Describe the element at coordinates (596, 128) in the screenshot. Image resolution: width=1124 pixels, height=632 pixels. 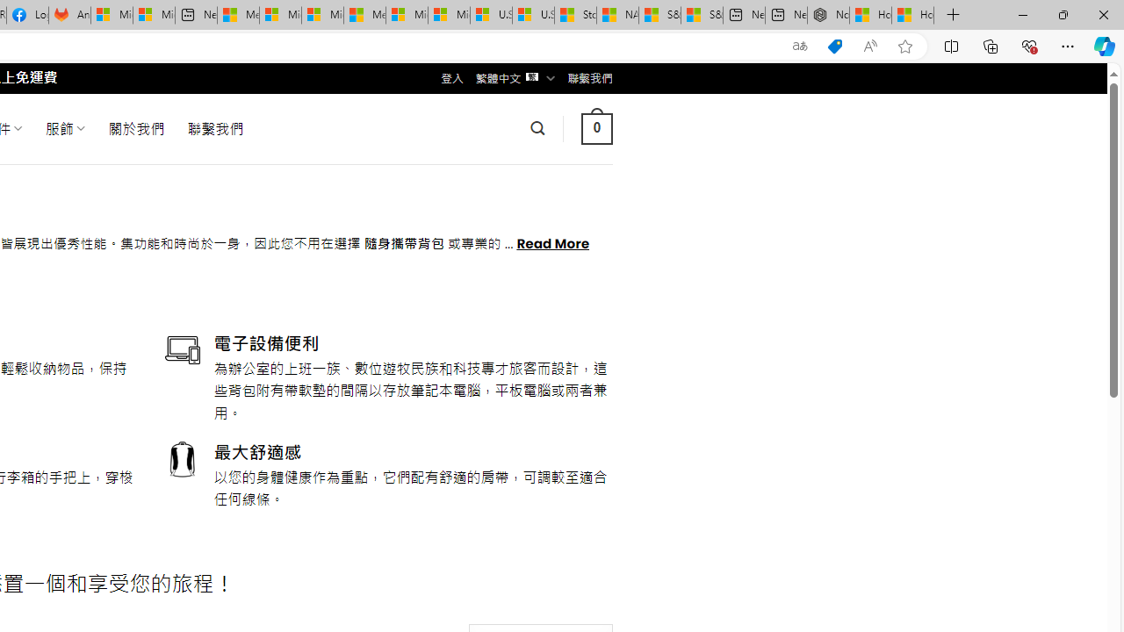
I see `  0  ` at that location.